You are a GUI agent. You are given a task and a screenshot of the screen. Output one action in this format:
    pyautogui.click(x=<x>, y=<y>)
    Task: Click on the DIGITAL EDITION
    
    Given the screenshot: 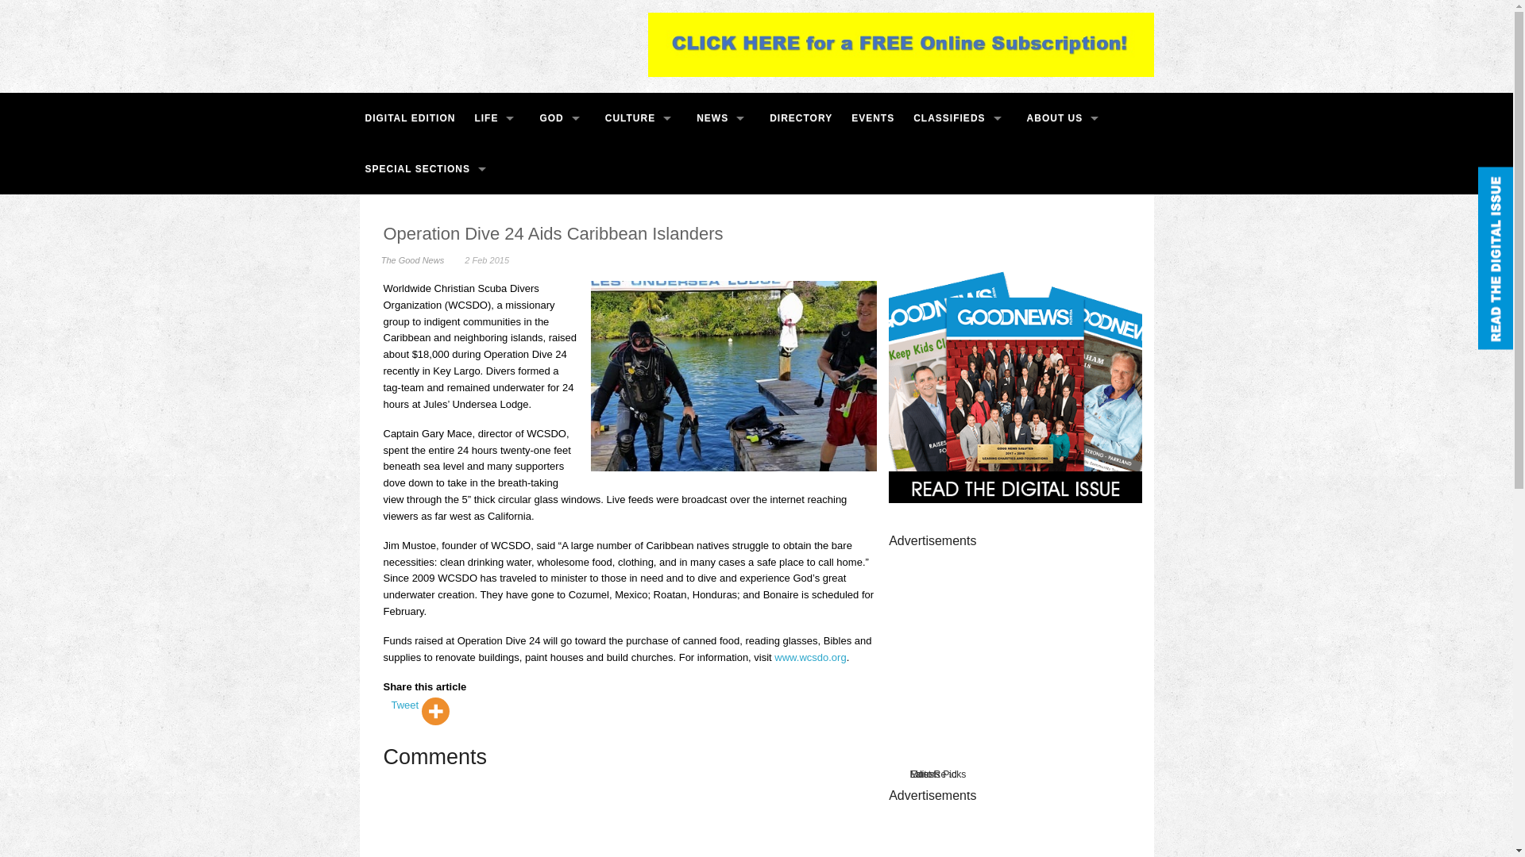 What is the action you would take?
    pyautogui.click(x=409, y=117)
    